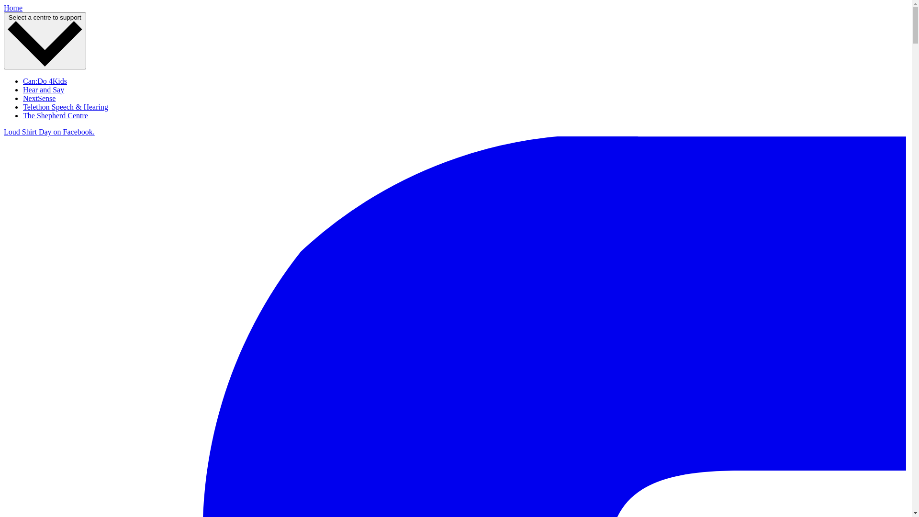 The width and height of the screenshot is (919, 517). What do you see at coordinates (39, 99) in the screenshot?
I see `NextSense` at bounding box center [39, 99].